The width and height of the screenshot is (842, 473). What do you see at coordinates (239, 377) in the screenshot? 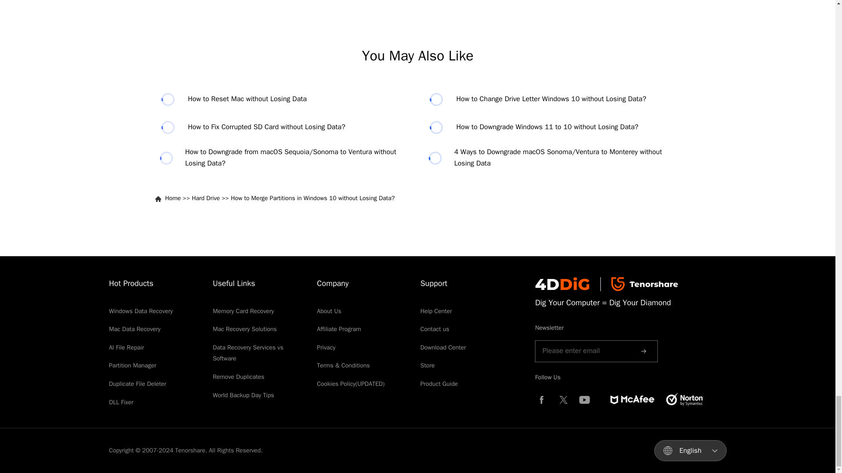
I see `remove duplicate` at bounding box center [239, 377].